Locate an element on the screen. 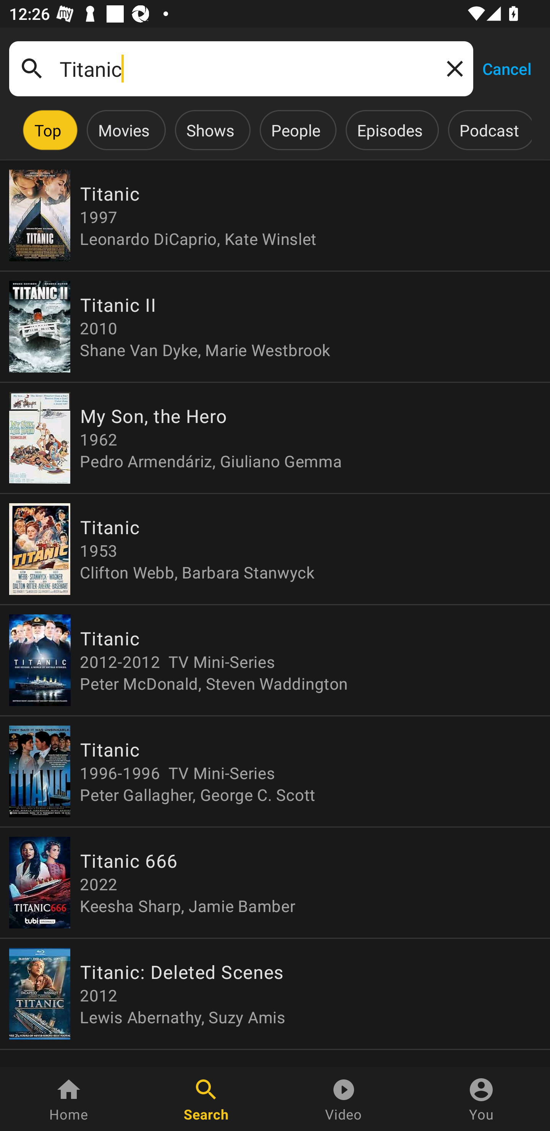 This screenshot has height=1131, width=550. Titanic 666 2022 Keesha Sharp, Jamie Bamber is located at coordinates (275, 883).